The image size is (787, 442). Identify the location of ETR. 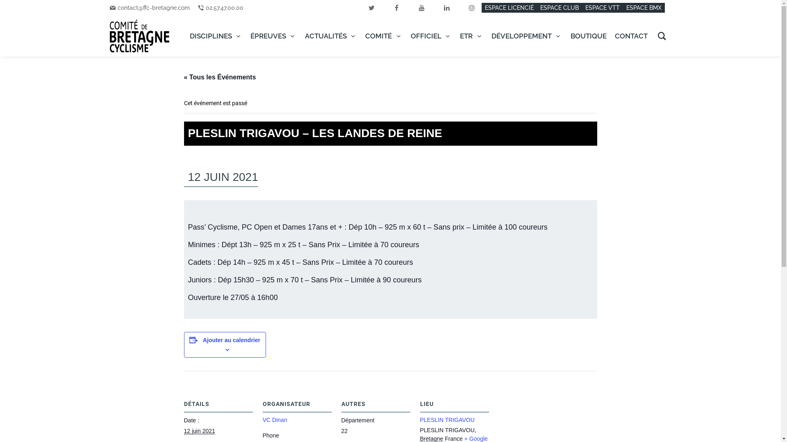
(471, 36).